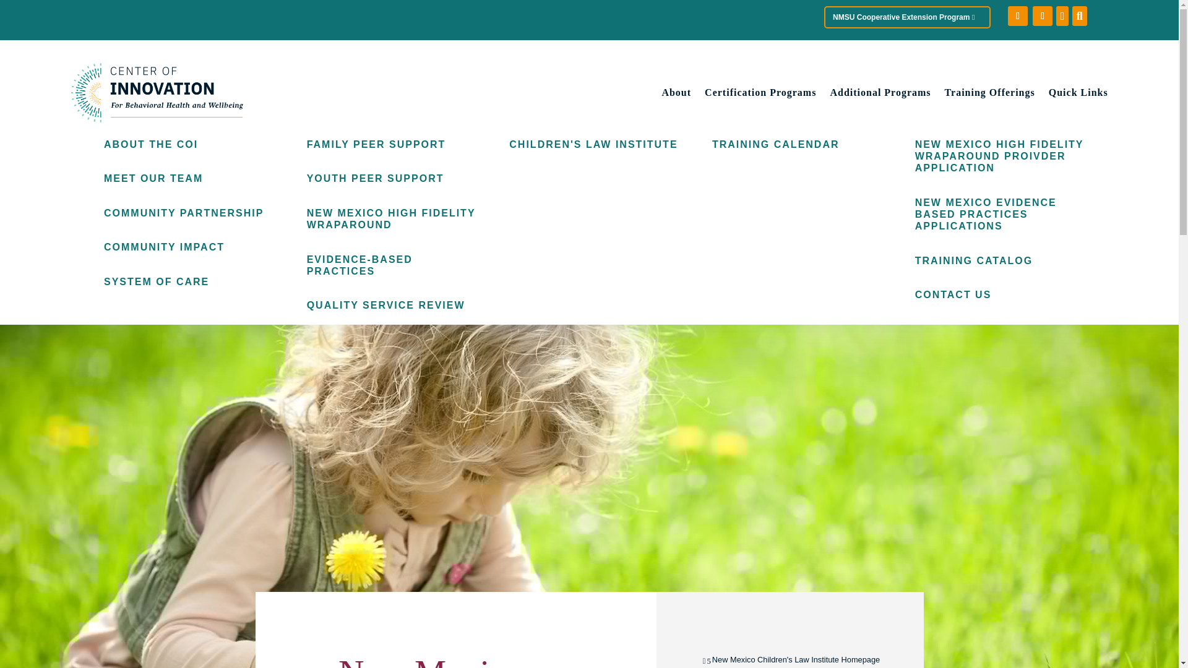  Describe the element at coordinates (989, 95) in the screenshot. I see `Training Offerings` at that location.